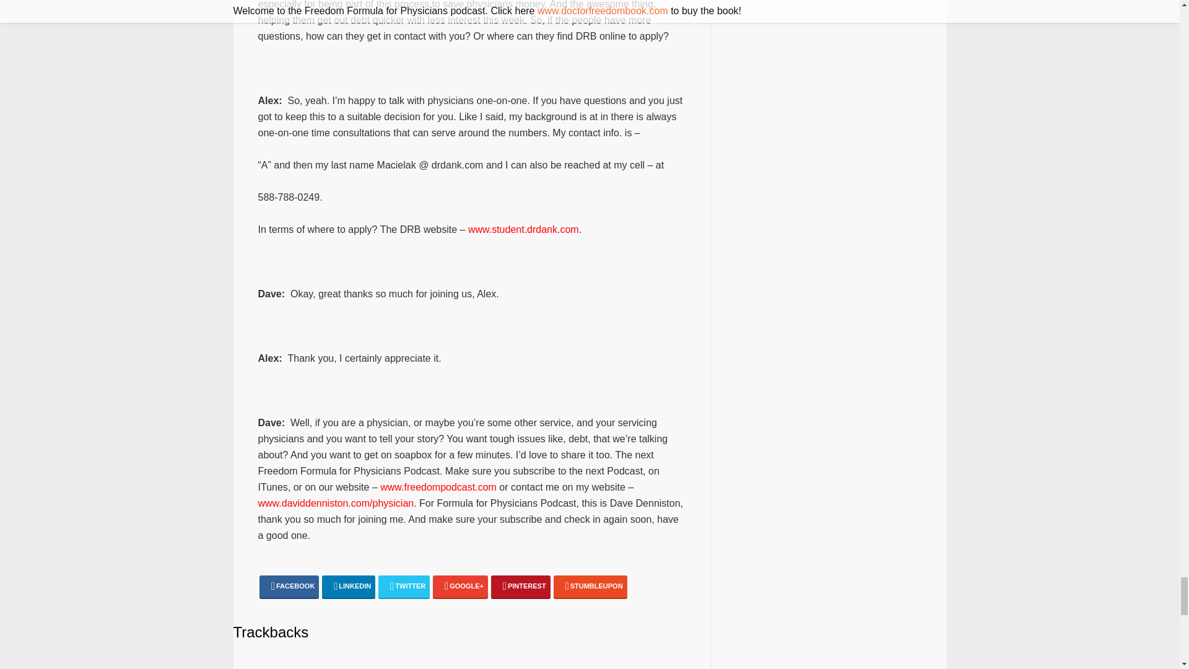 This screenshot has width=1189, height=669. What do you see at coordinates (404, 587) in the screenshot?
I see `TWITTER` at bounding box center [404, 587].